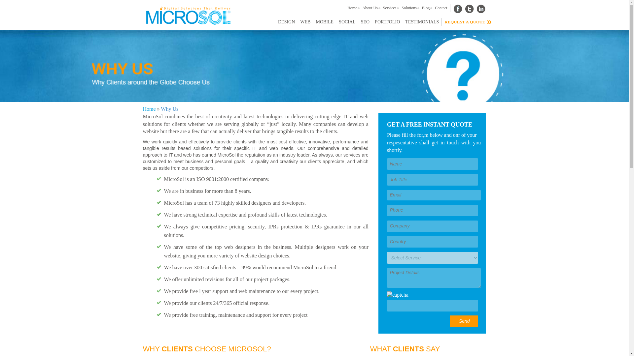 The height and width of the screenshot is (356, 634). I want to click on REQUEST A QUOTE, so click(465, 22).